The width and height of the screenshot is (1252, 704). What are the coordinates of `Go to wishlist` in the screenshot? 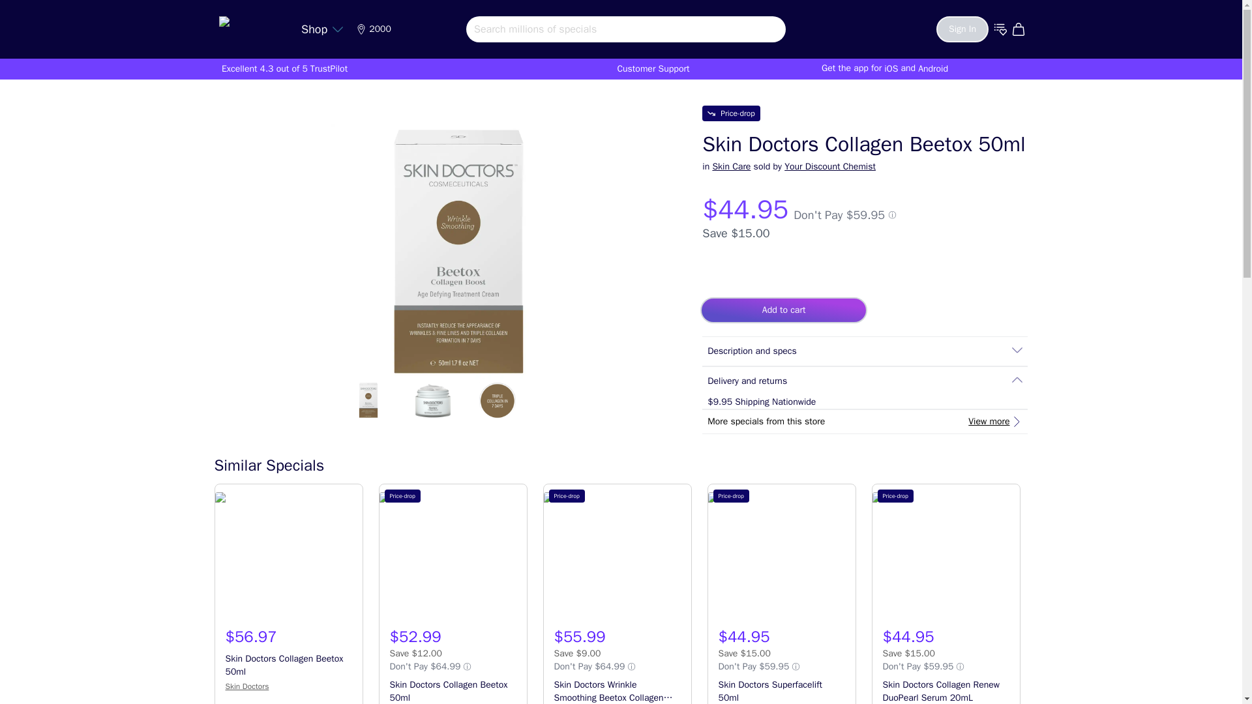 It's located at (1000, 29).